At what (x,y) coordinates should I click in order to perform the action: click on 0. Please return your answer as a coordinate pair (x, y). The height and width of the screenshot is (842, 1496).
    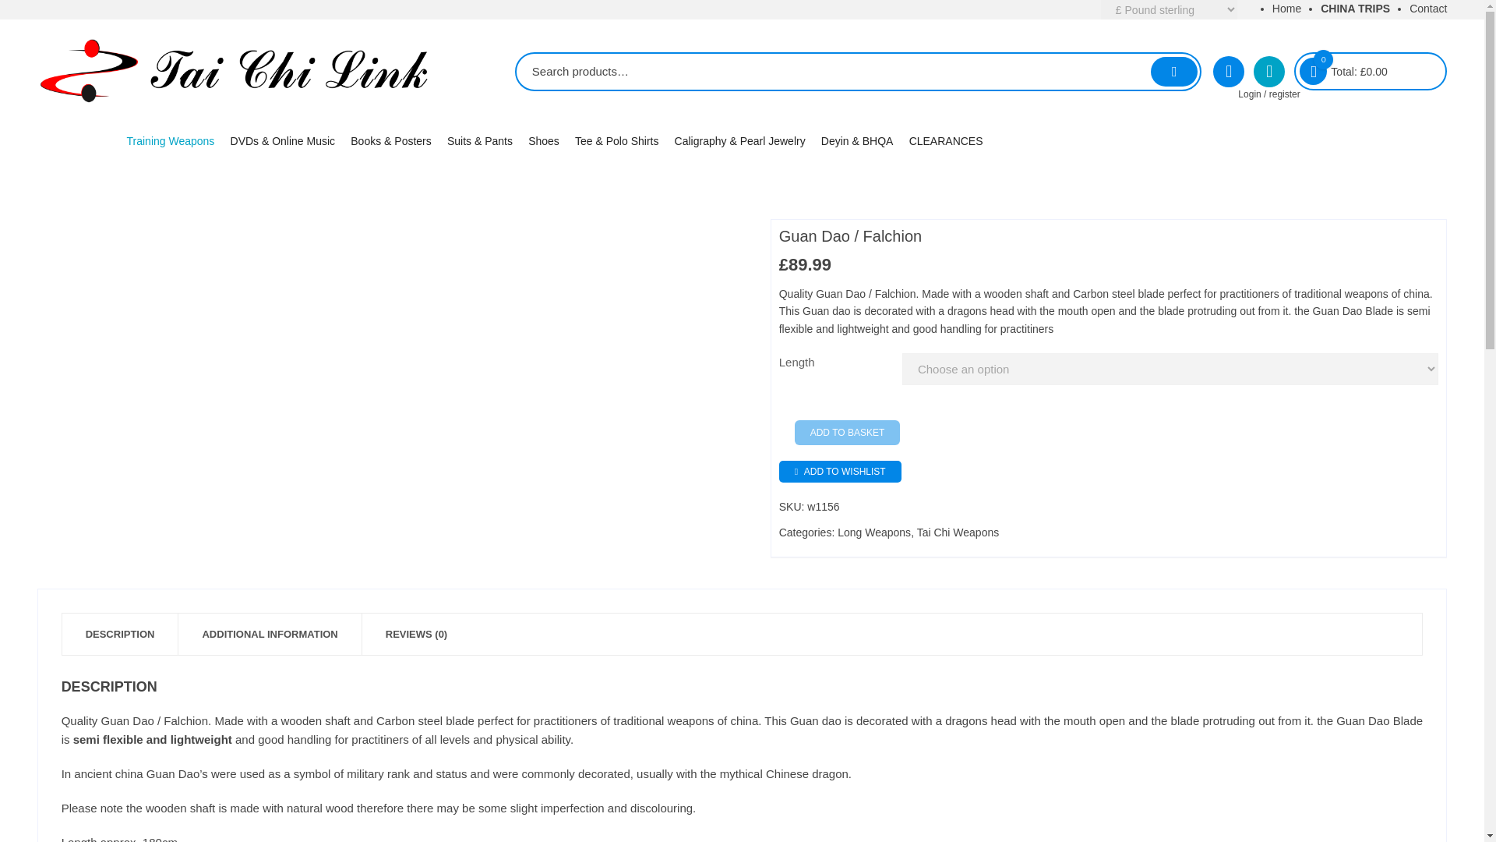
    Looking at the image, I should click on (1314, 72).